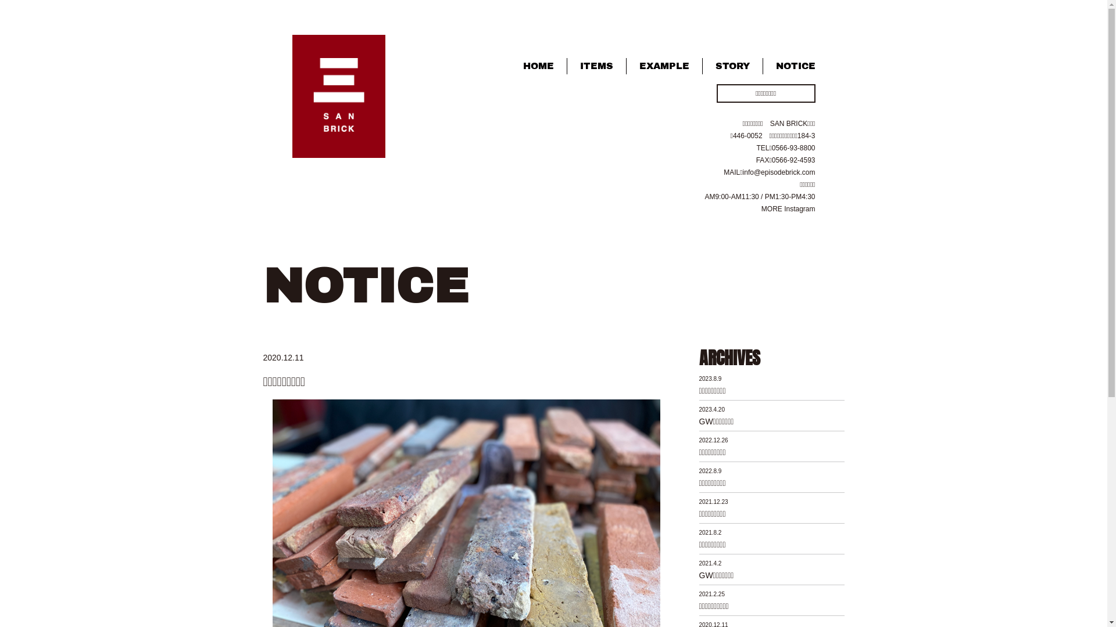  Describe the element at coordinates (789, 66) in the screenshot. I see `NOTICE` at that location.